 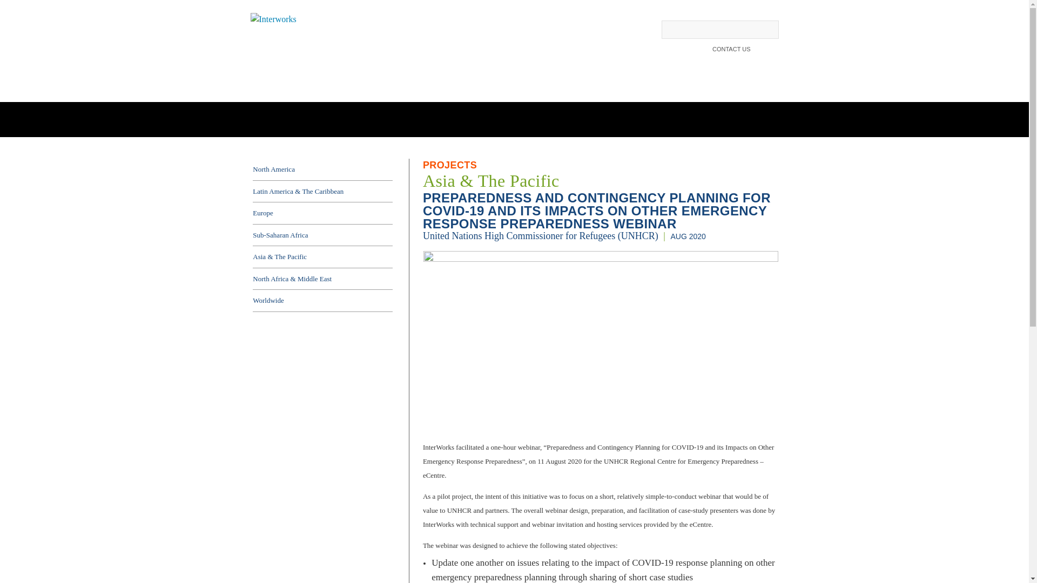 I want to click on Facebook, so click(x=775, y=51).